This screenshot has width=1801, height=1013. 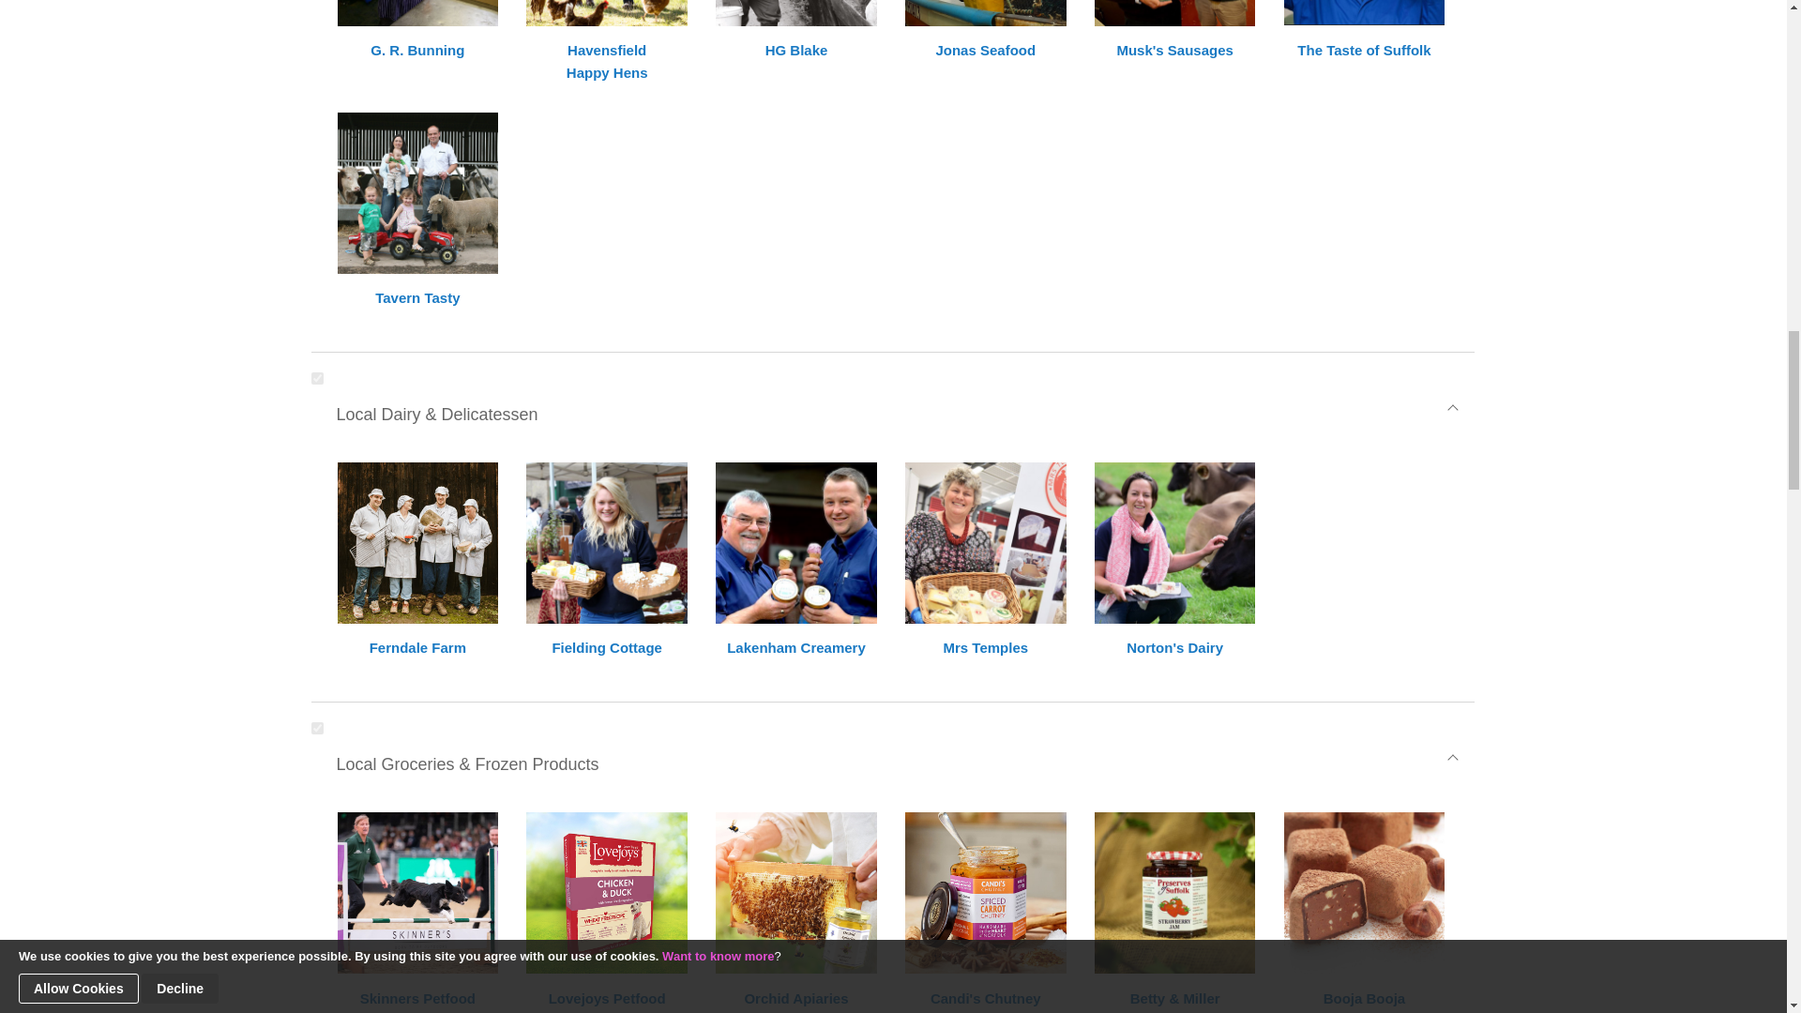 What do you see at coordinates (317, 728) in the screenshot?
I see `on` at bounding box center [317, 728].